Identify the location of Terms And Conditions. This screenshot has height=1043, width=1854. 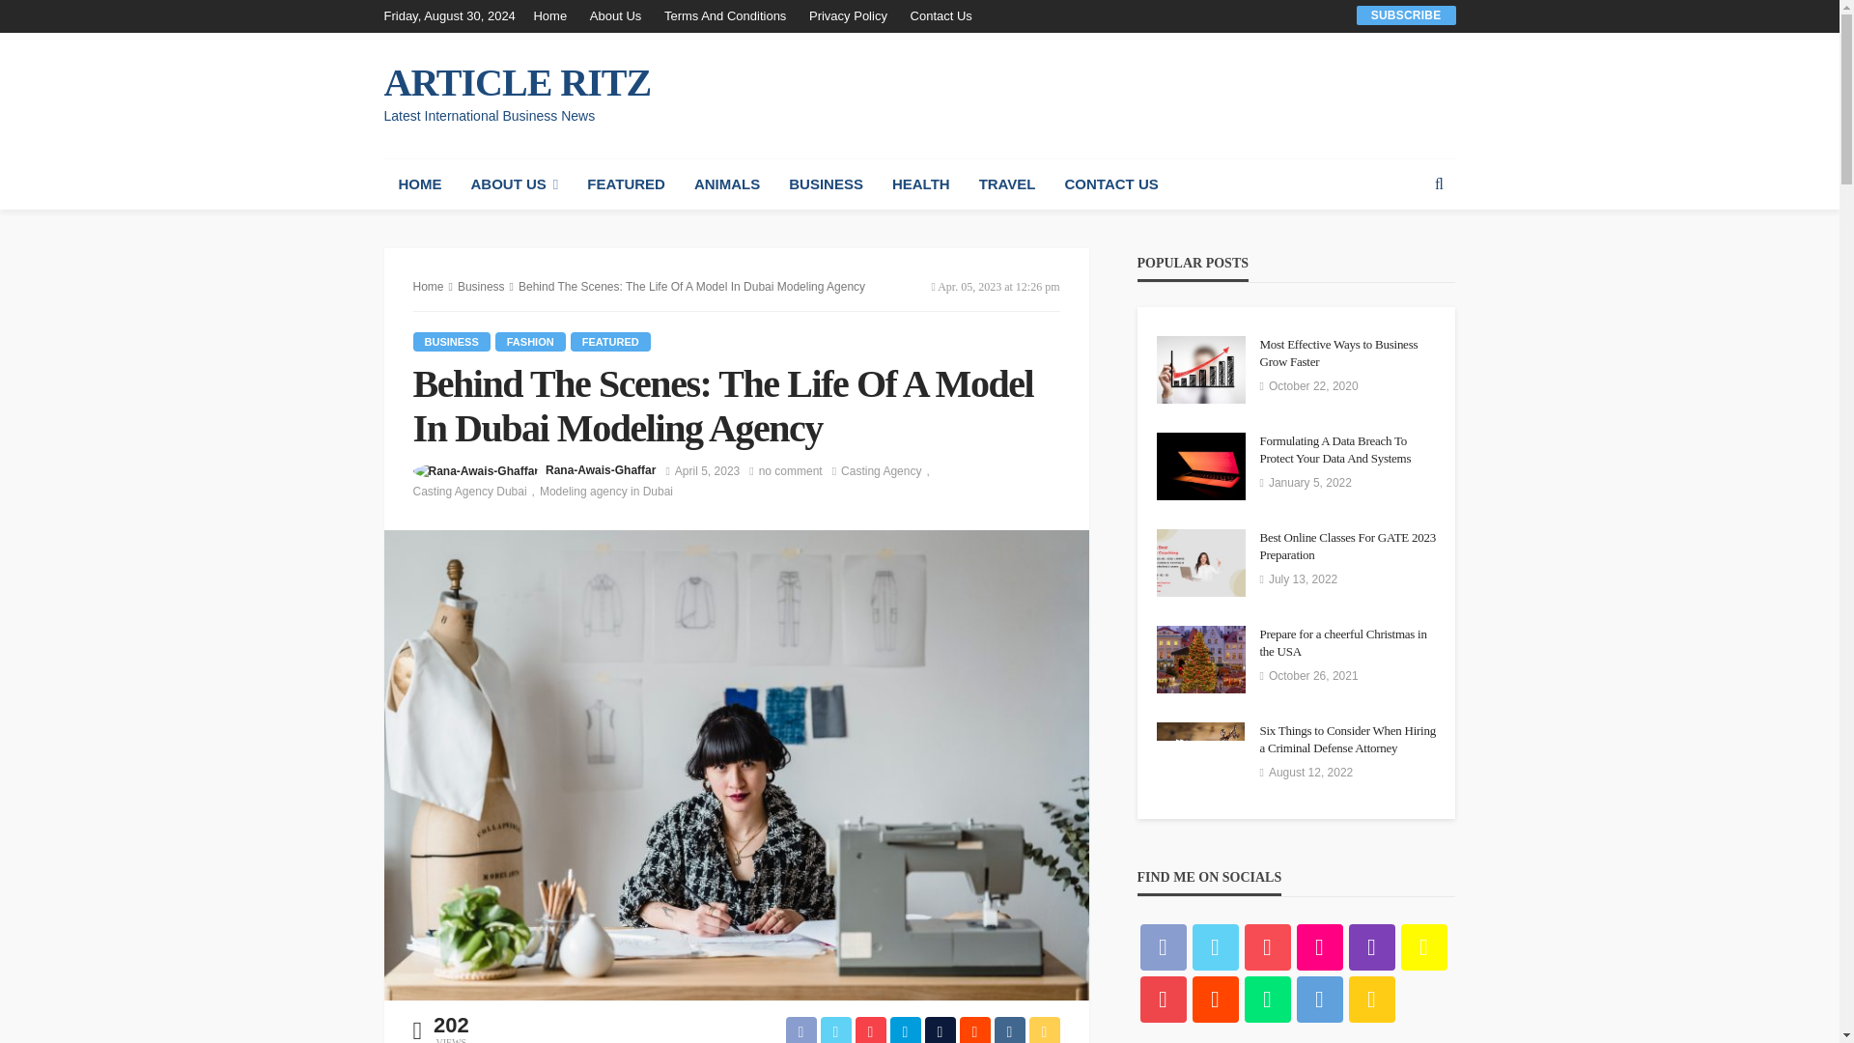
(724, 15).